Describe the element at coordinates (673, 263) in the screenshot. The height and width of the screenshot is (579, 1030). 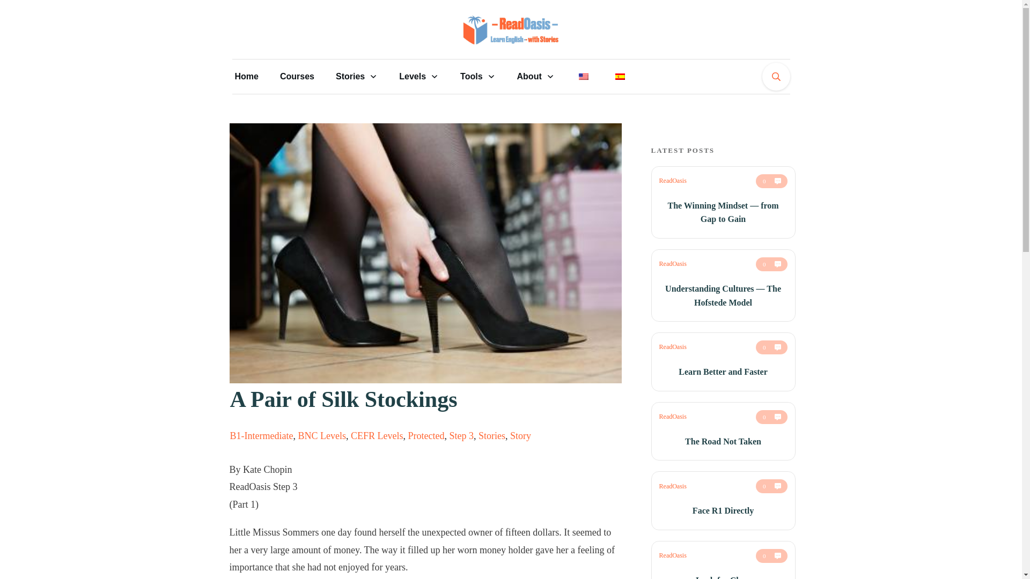
I see `ReadOasis` at that location.